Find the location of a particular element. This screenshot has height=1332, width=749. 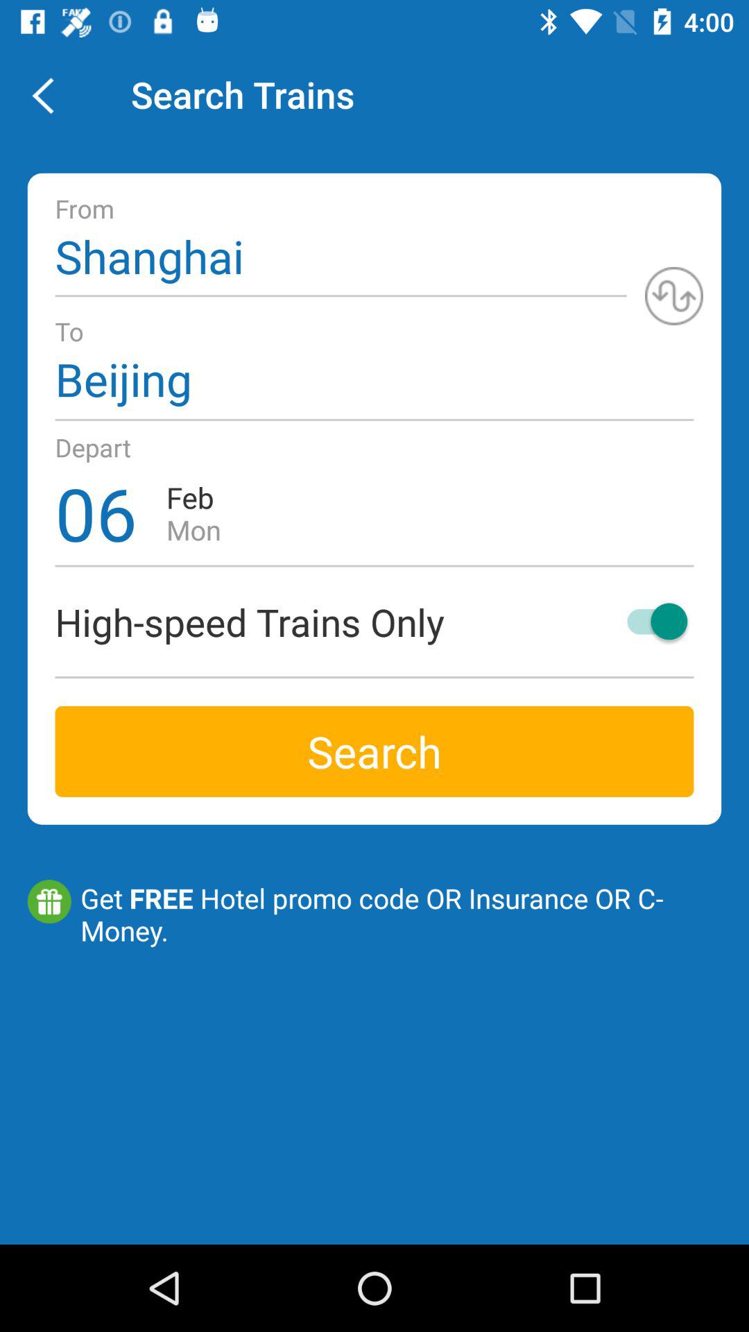

swap departure and destination location is located at coordinates (674, 296).